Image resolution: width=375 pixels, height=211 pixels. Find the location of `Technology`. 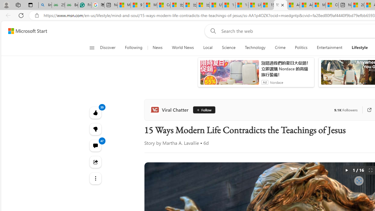

Technology is located at coordinates (255, 47).